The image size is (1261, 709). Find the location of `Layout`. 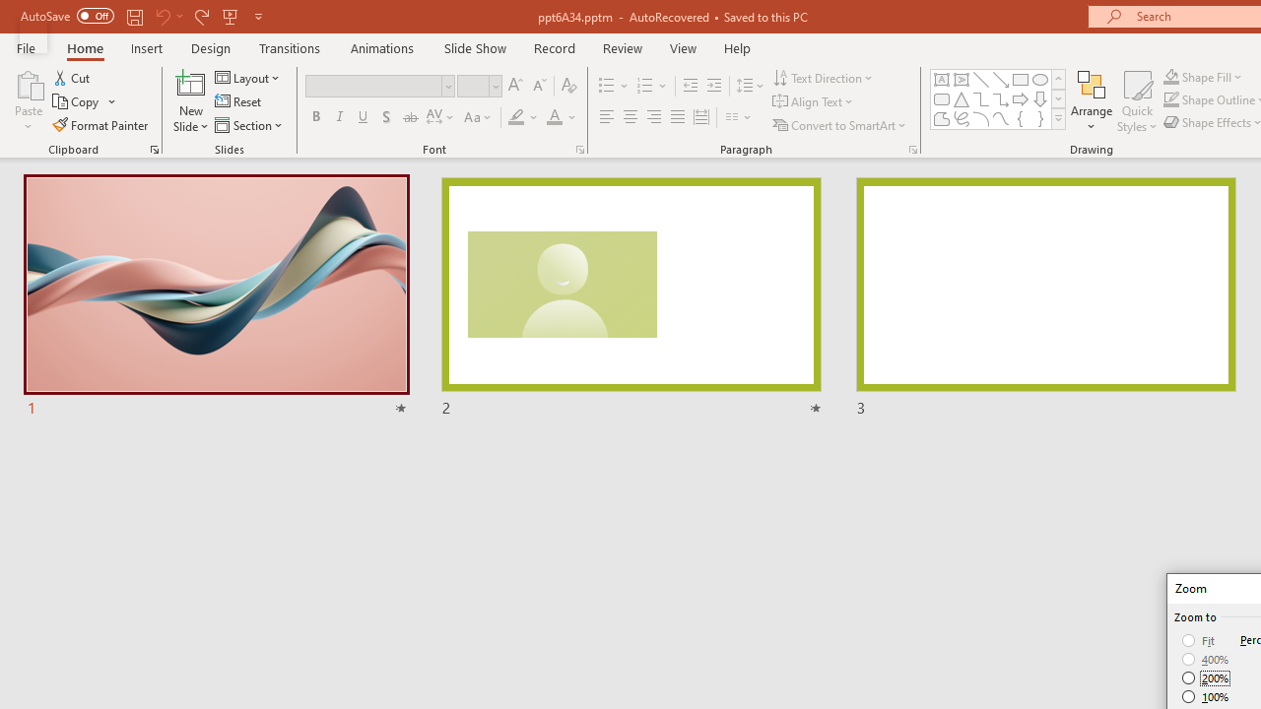

Layout is located at coordinates (248, 77).